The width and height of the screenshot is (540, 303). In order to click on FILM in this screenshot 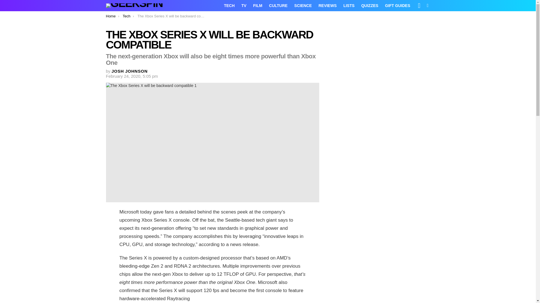, I will do `click(258, 6)`.